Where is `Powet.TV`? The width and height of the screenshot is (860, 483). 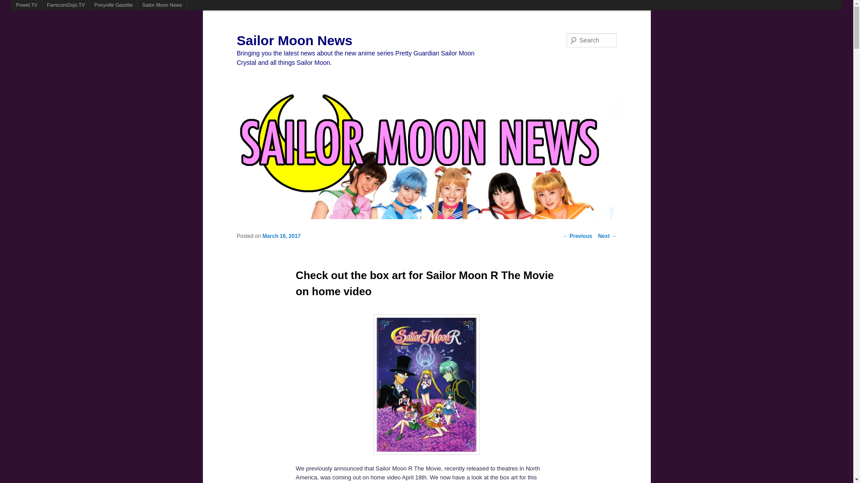
Powet.TV is located at coordinates (27, 5).